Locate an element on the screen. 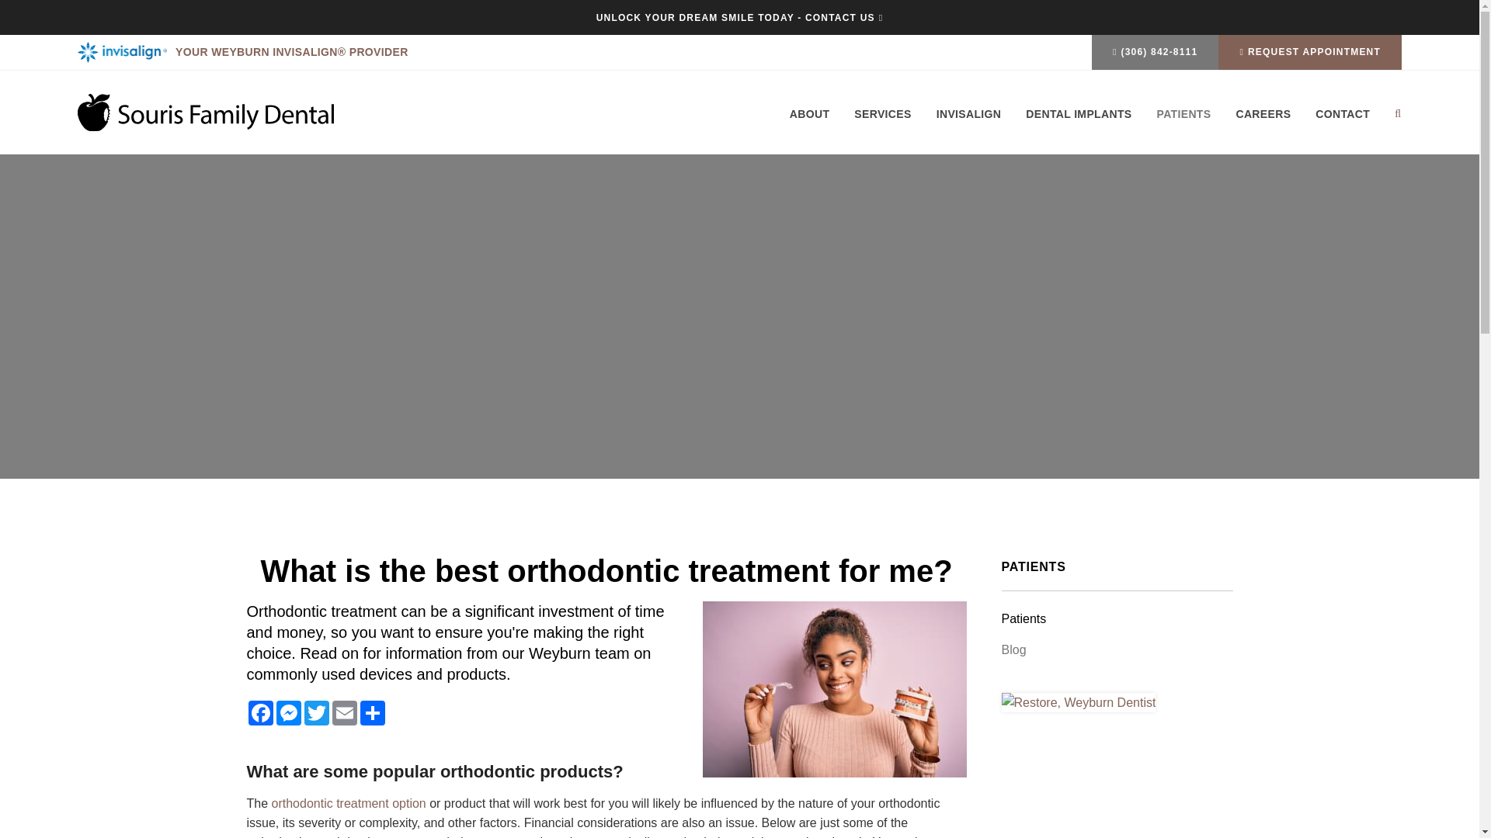 The image size is (1491, 838). PATIENTS is located at coordinates (1183, 126).